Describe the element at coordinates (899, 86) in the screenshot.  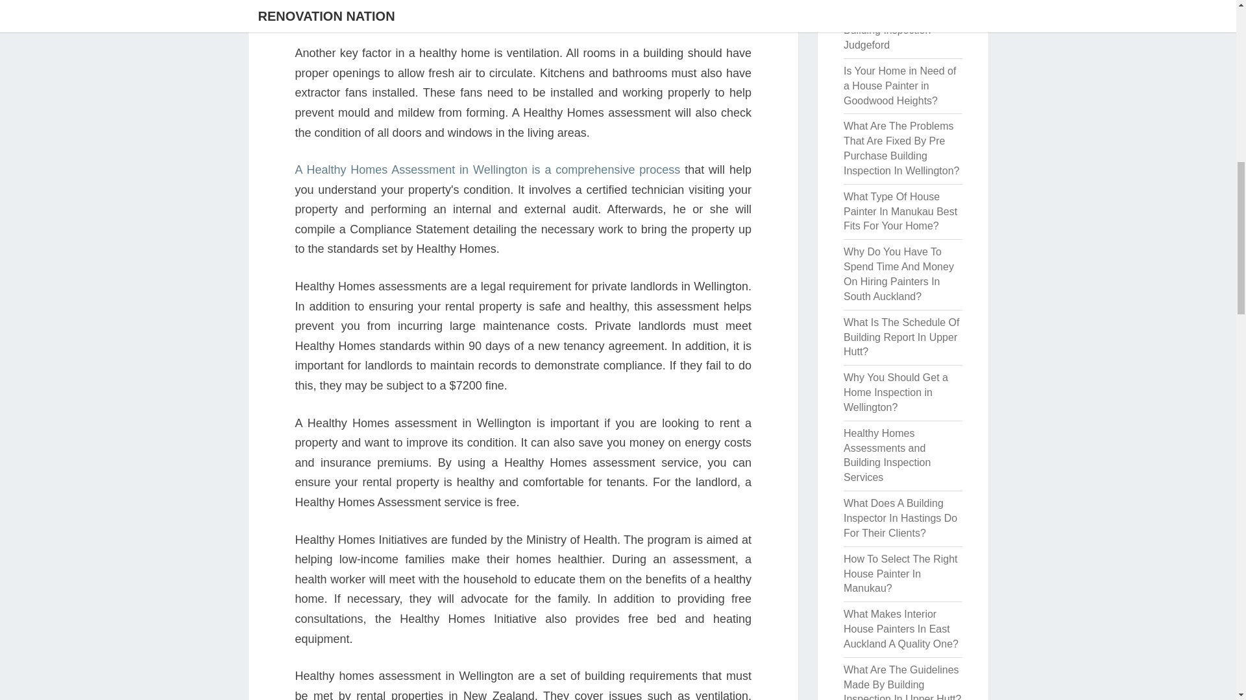
I see `Is Your Home in Need of a House Painter in Goodwood Heights?` at that location.